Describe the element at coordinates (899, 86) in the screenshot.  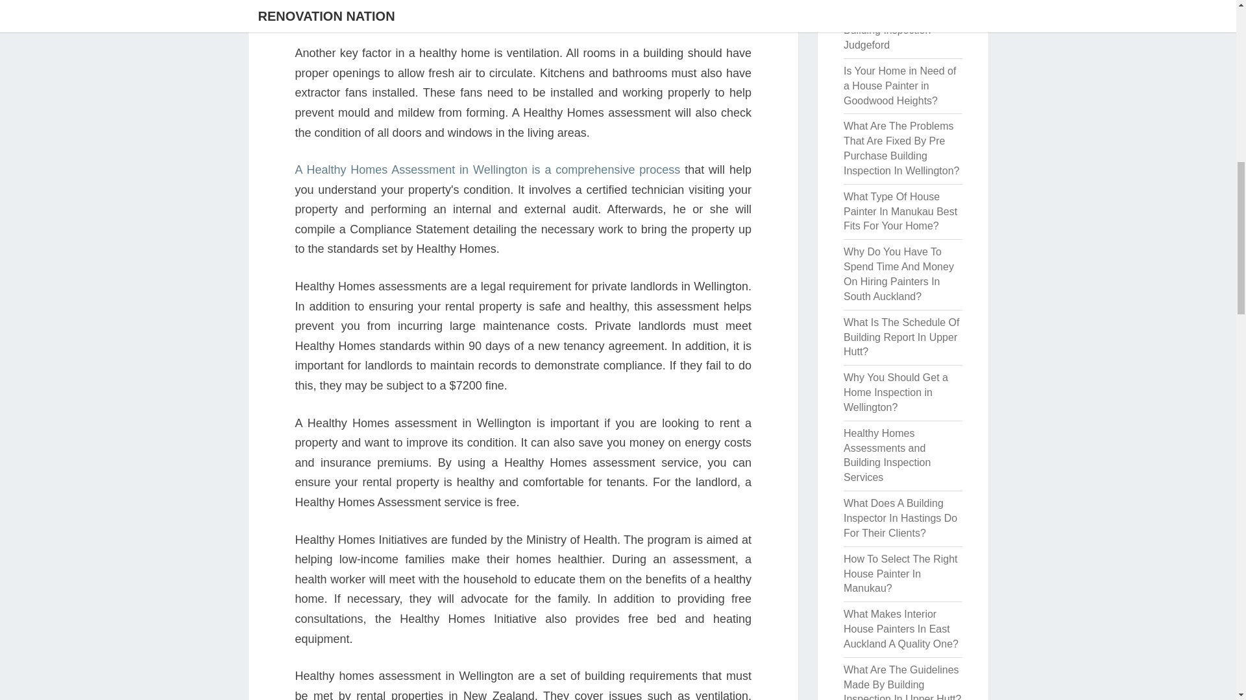
I see `Is Your Home in Need of a House Painter in Goodwood Heights?` at that location.